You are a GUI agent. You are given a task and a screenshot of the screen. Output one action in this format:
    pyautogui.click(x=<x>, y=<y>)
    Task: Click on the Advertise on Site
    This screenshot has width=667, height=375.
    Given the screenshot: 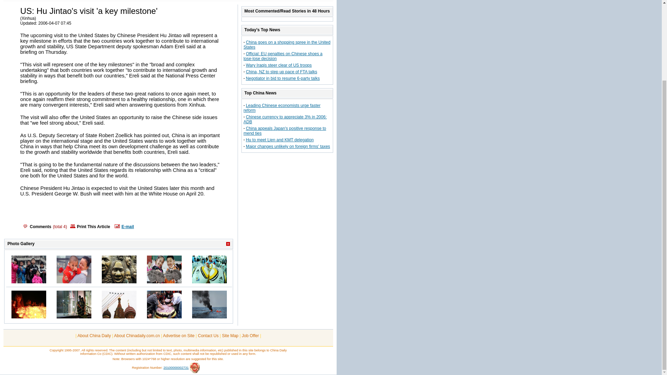 What is the action you would take?
    pyautogui.click(x=179, y=336)
    